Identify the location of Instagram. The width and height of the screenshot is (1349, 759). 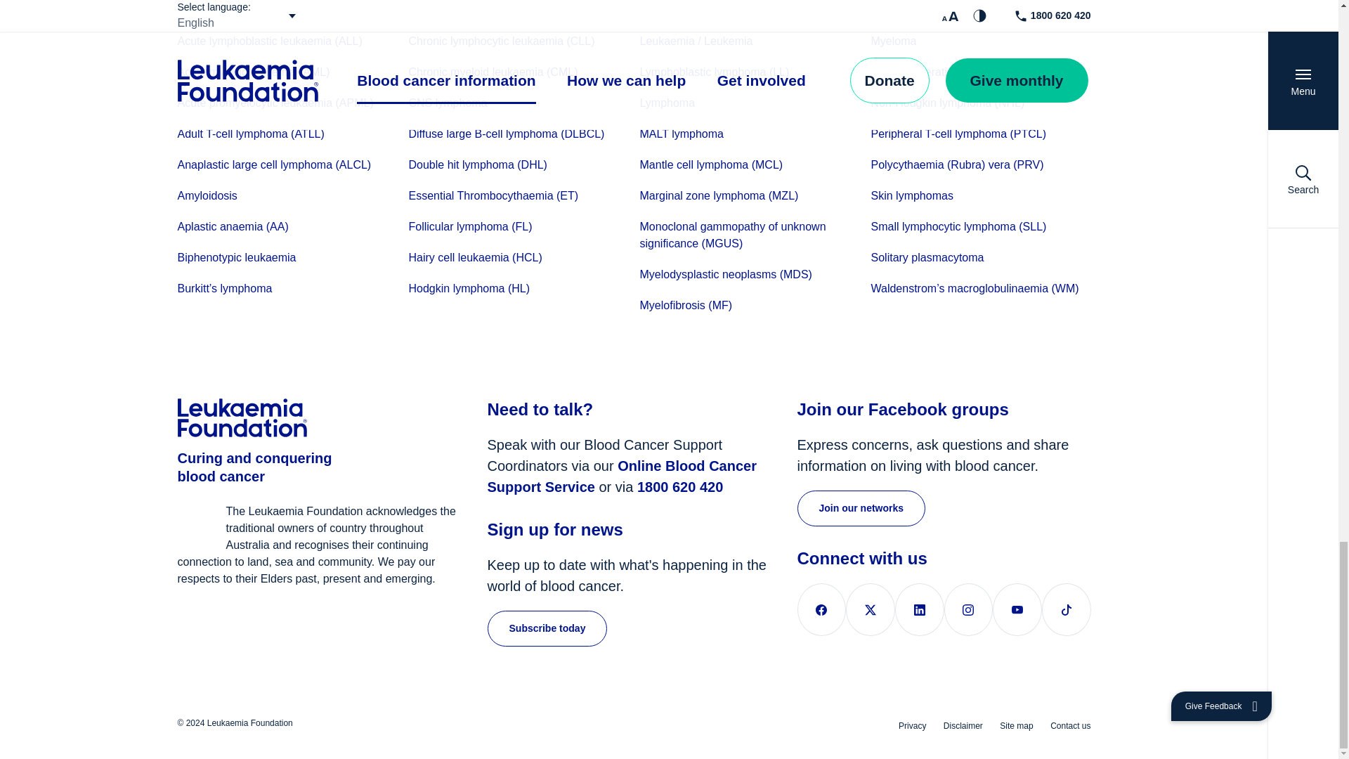
(968, 610).